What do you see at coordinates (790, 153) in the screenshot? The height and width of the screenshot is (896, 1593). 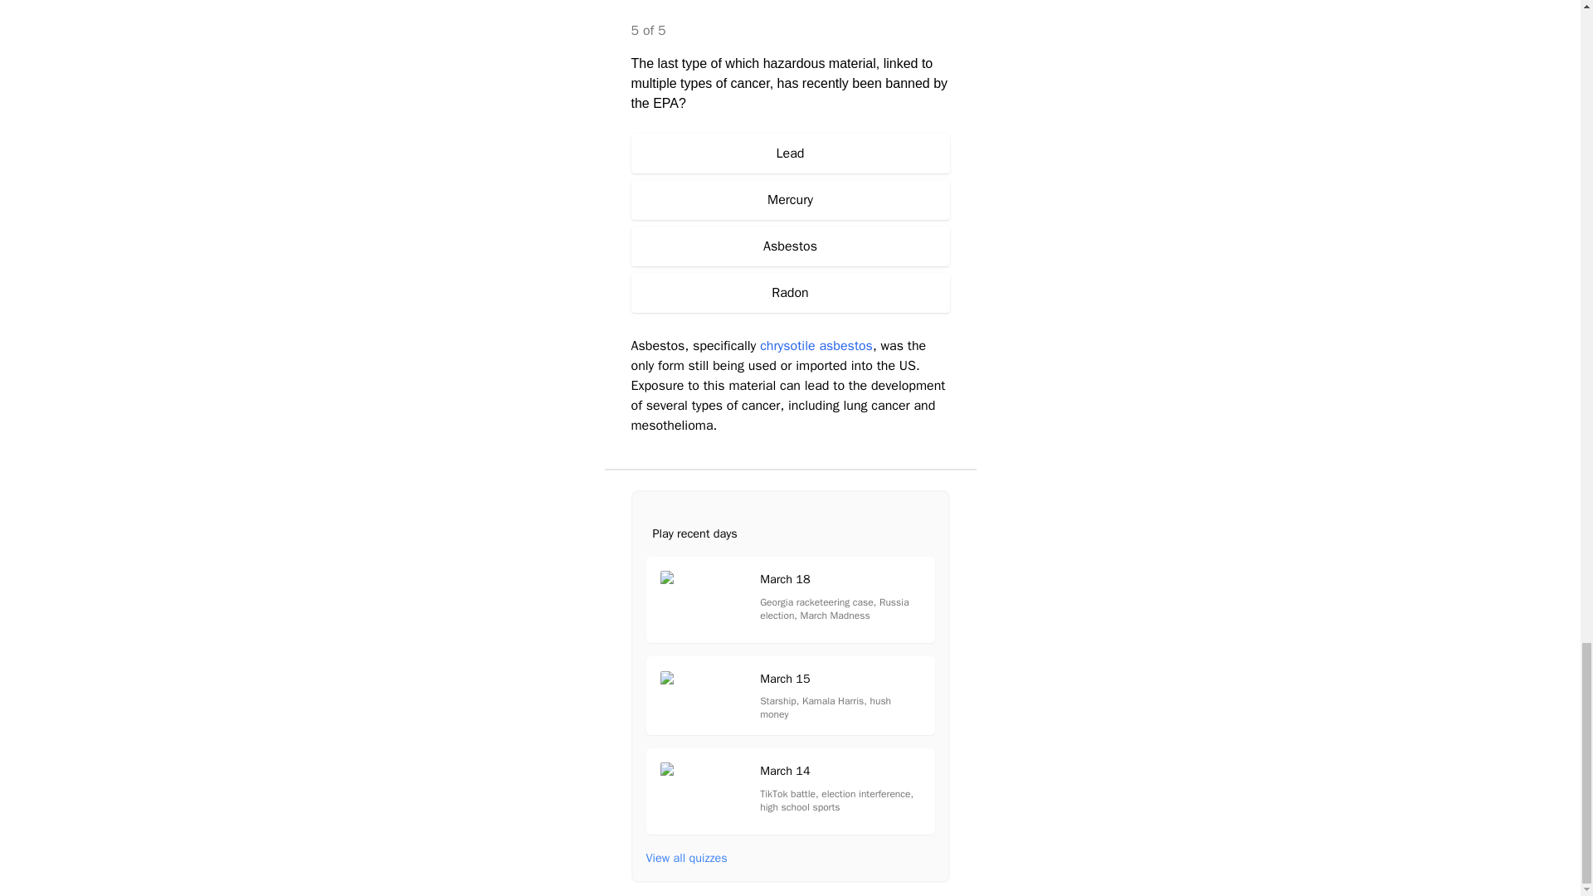 I see `Lead` at bounding box center [790, 153].